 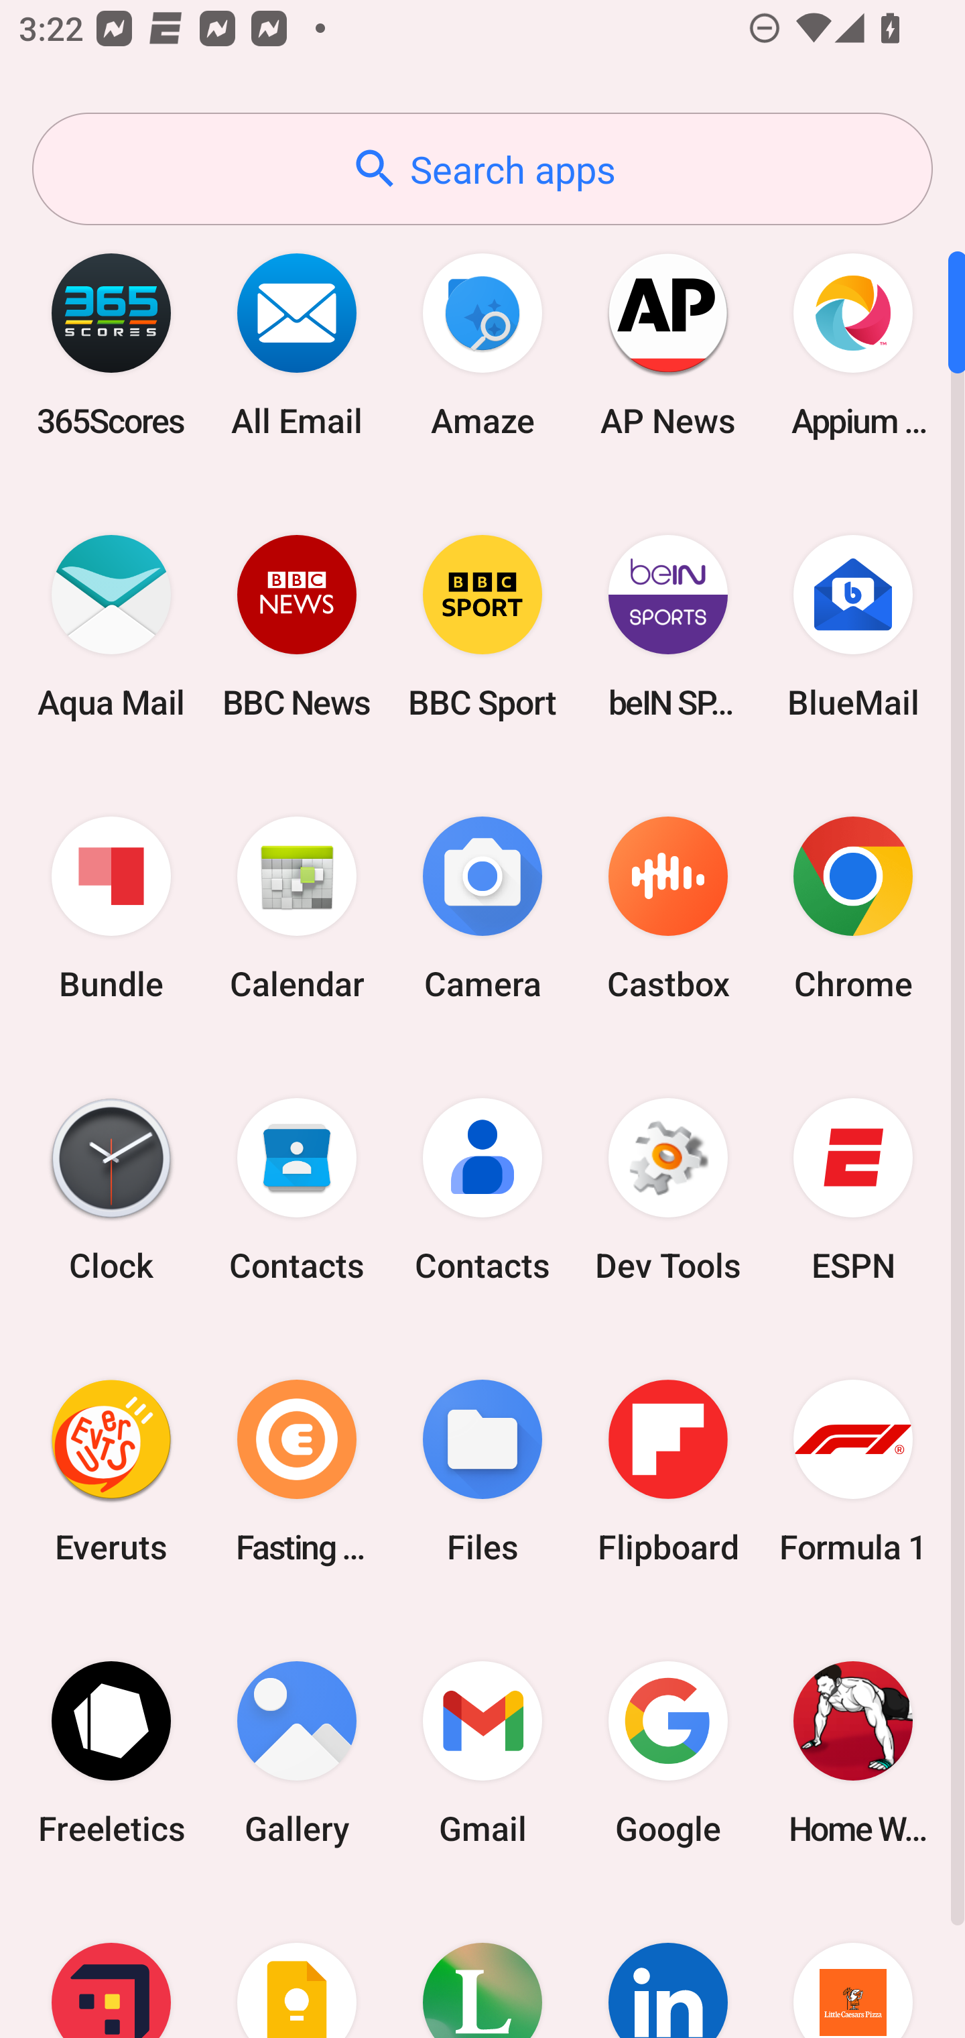 What do you see at coordinates (297, 1190) in the screenshot?
I see `Contacts` at bounding box center [297, 1190].